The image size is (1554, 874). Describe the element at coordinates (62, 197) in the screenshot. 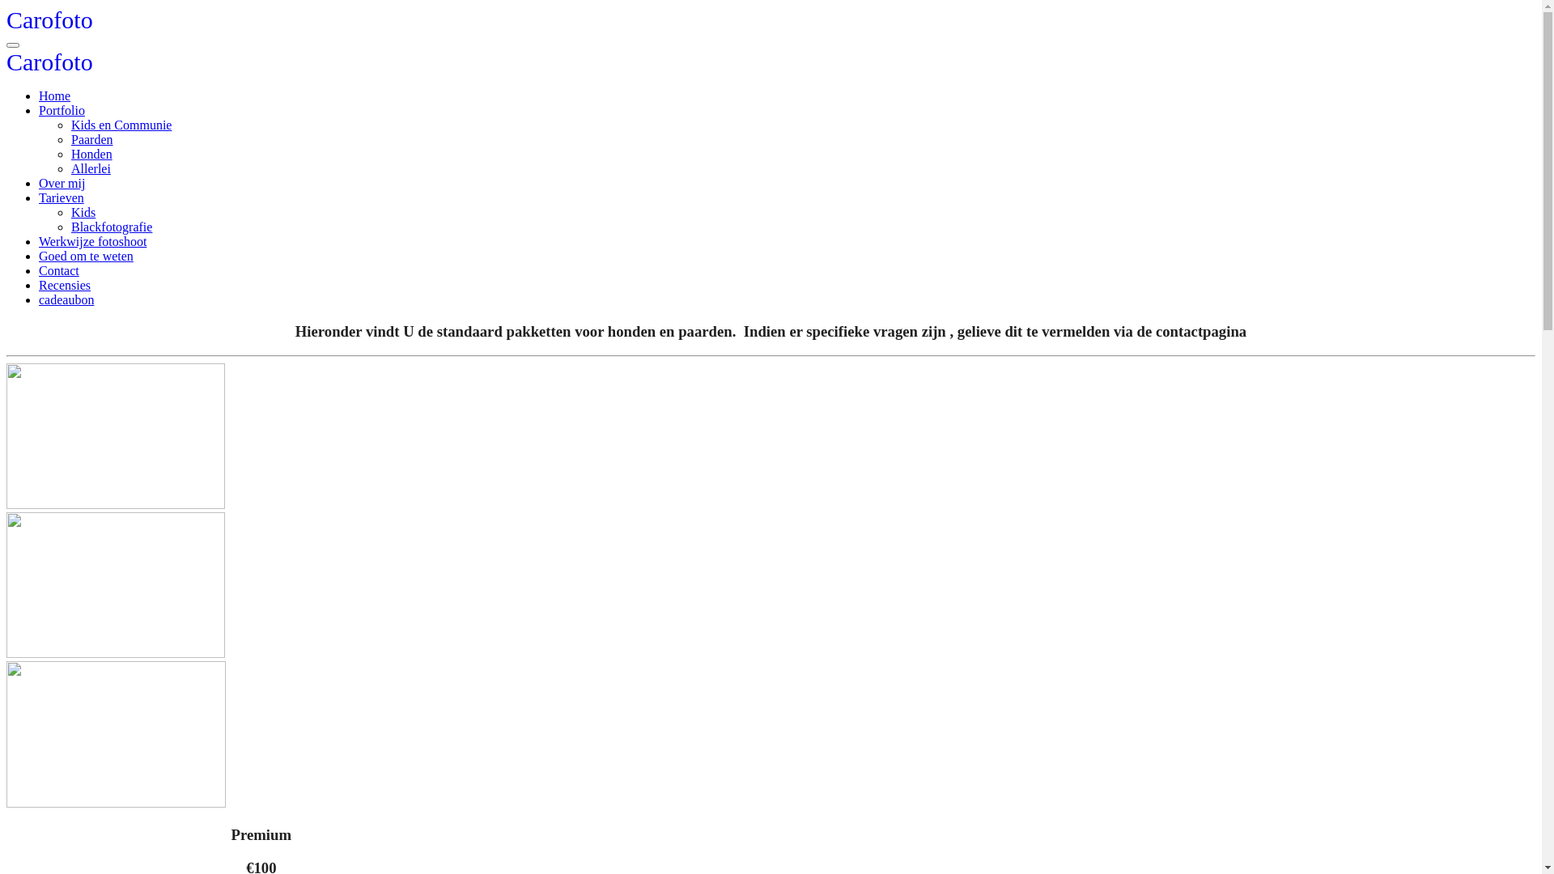

I see `Tarieven` at that location.